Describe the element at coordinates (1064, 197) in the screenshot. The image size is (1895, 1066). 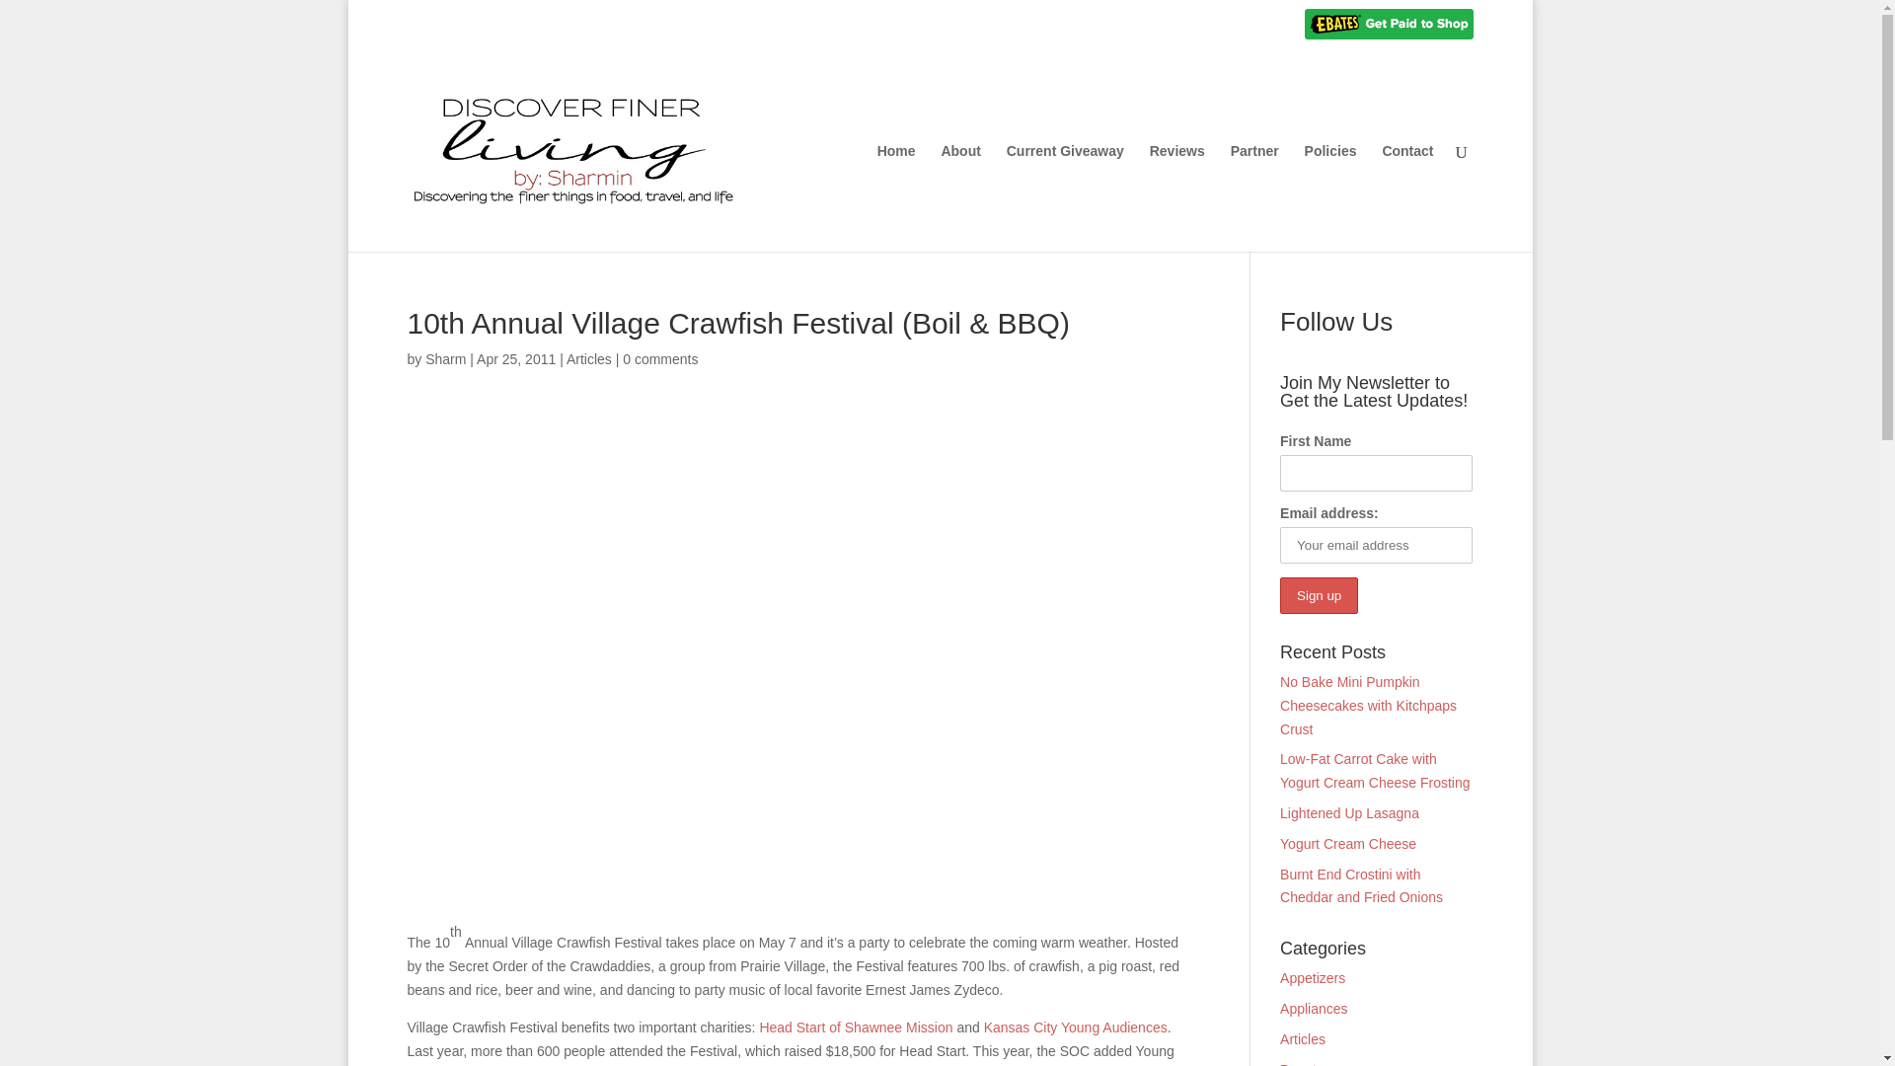
I see `Current Giveaway` at that location.